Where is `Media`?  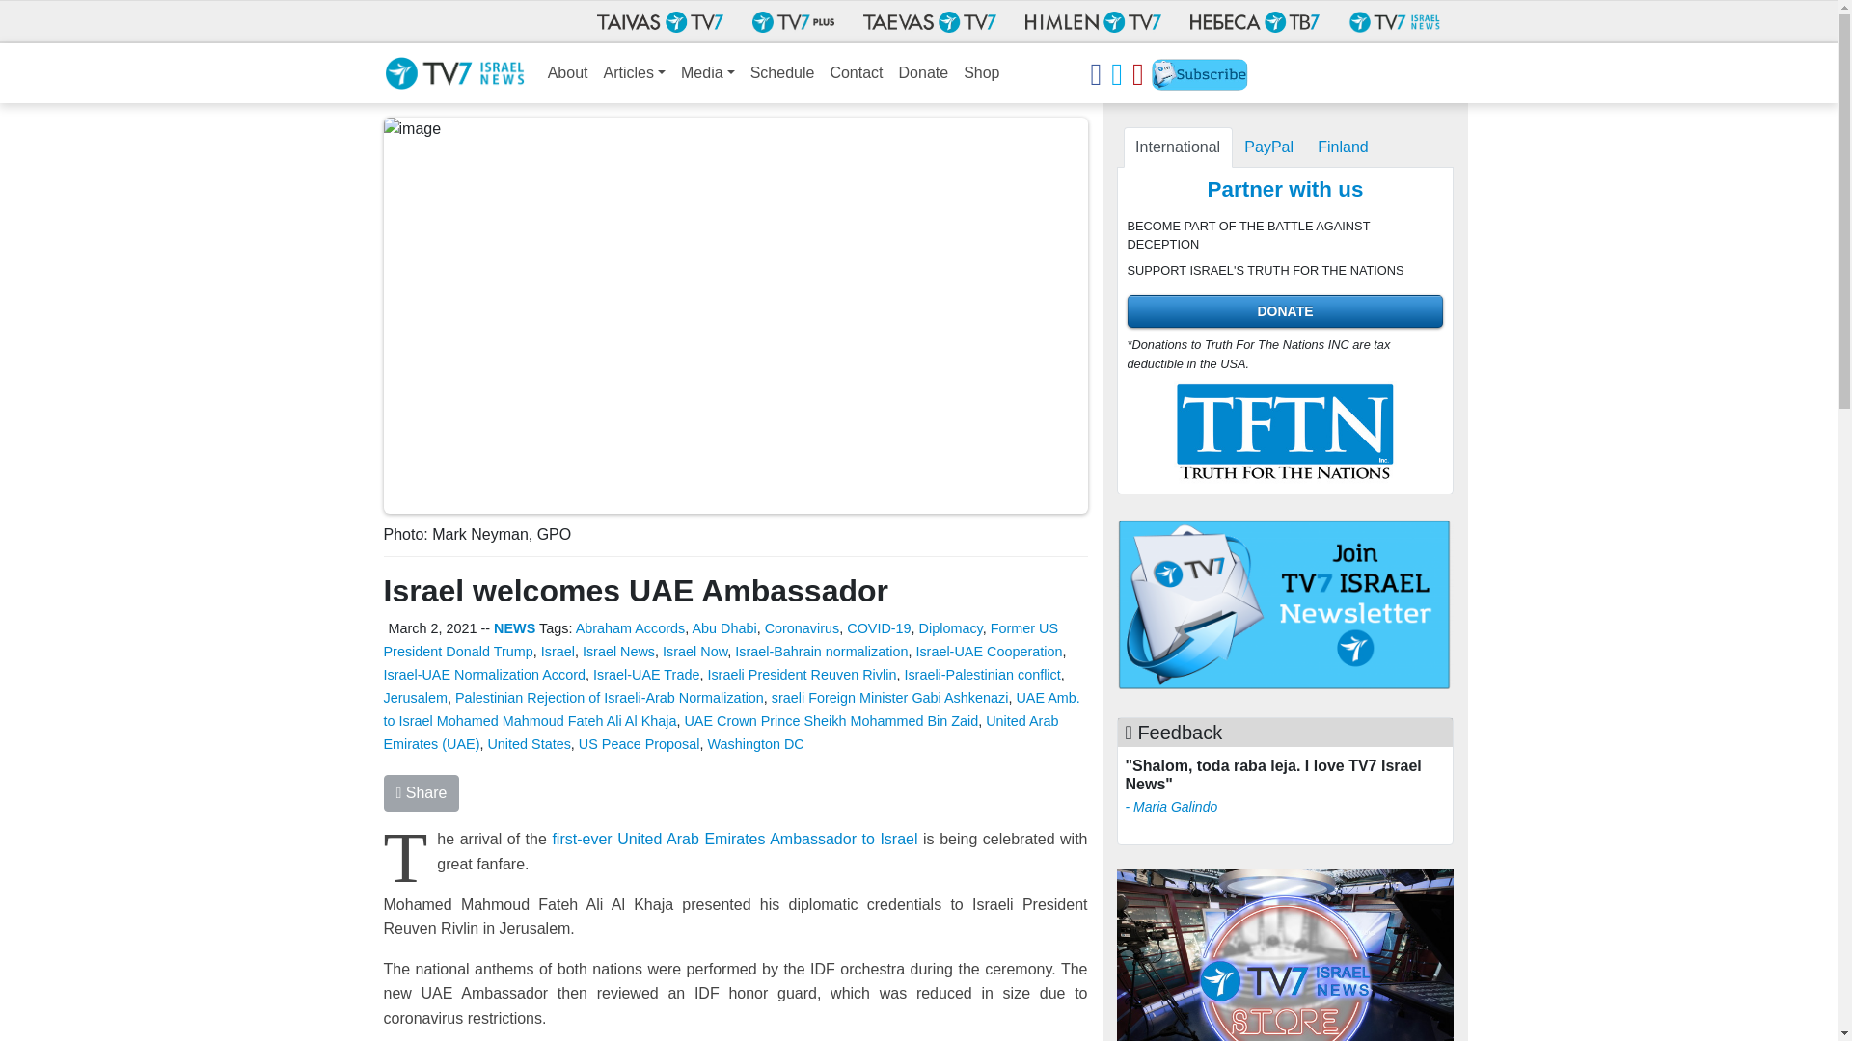
Media is located at coordinates (708, 73).